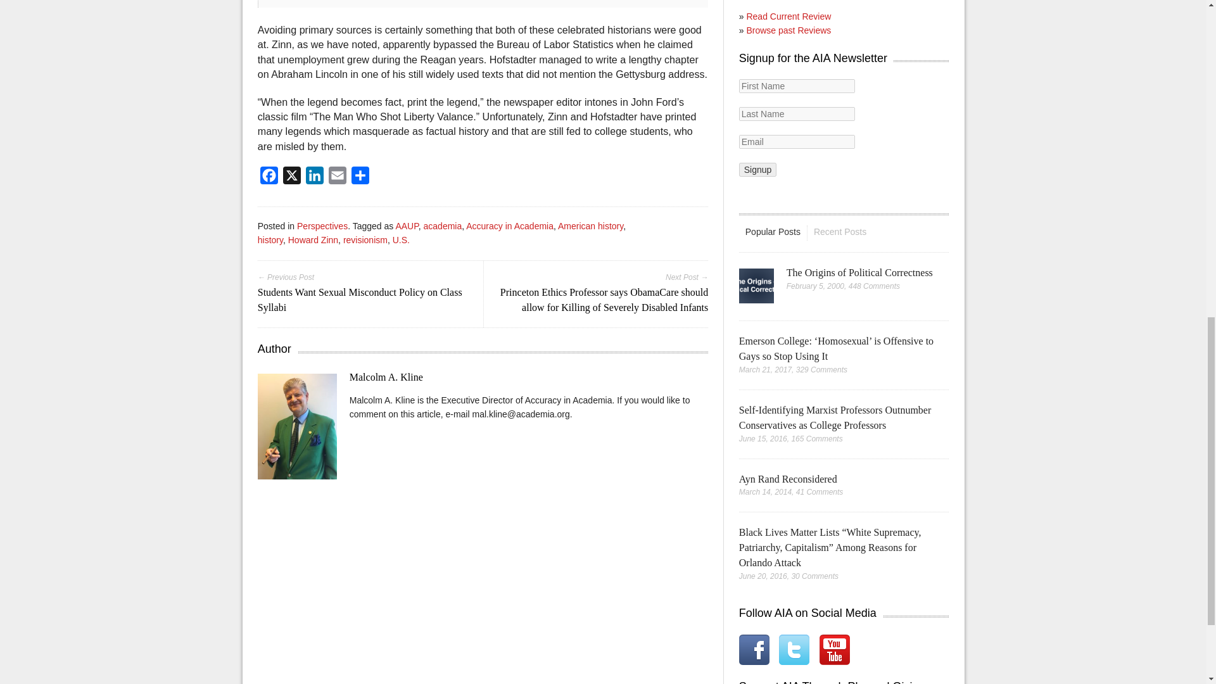 The height and width of the screenshot is (684, 1216). I want to click on Email, so click(337, 179).